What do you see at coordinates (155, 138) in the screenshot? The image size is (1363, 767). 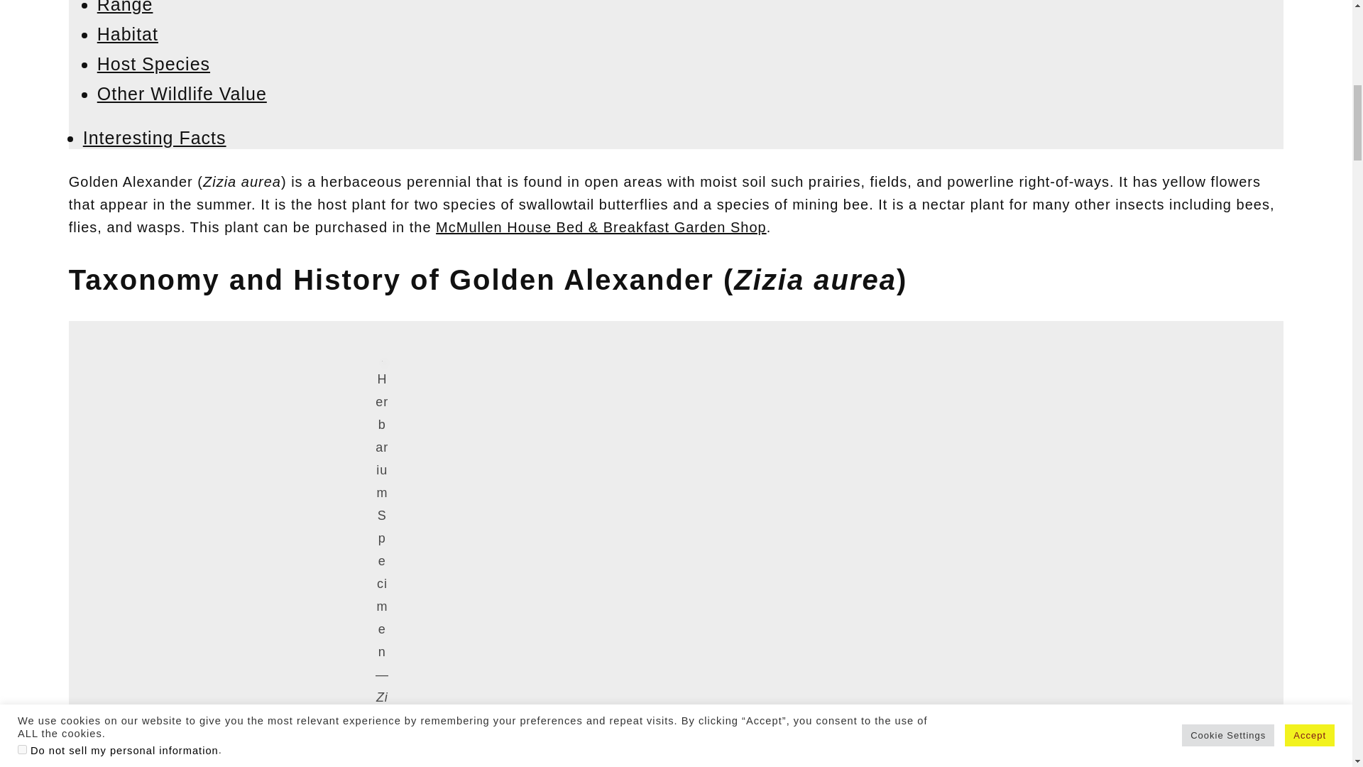 I see `Interesting Facts` at bounding box center [155, 138].